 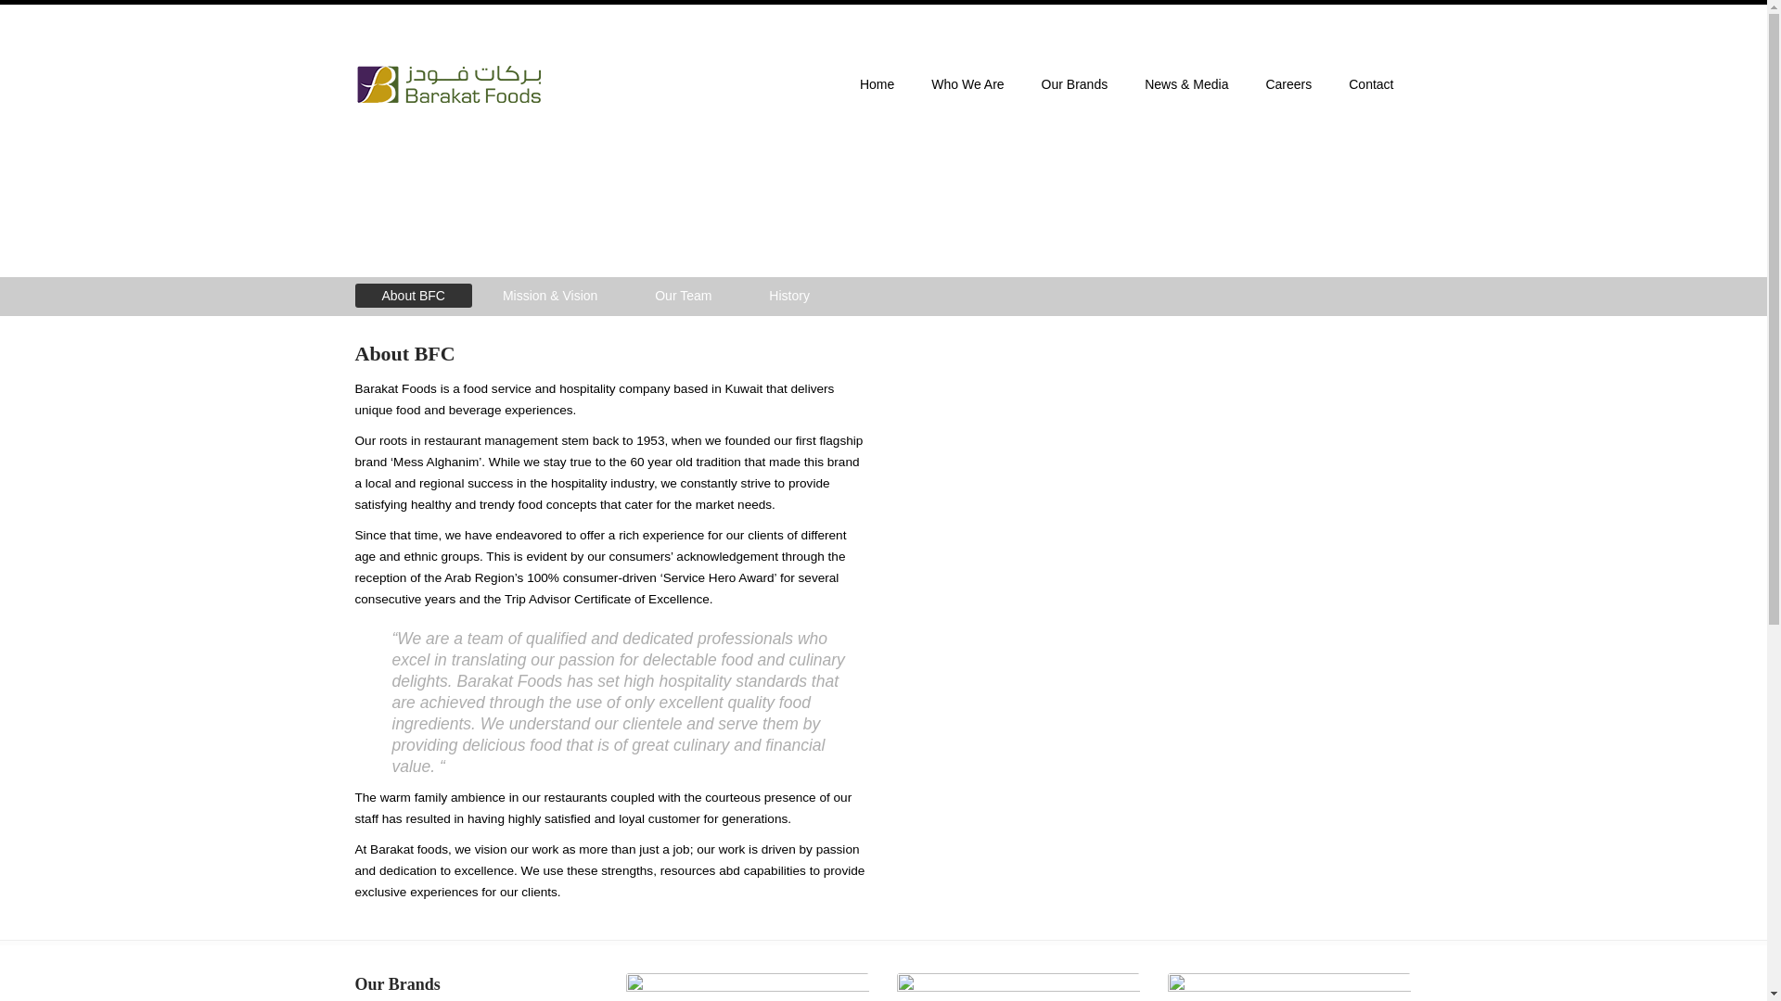 I want to click on Google Plus, so click(x=1397, y=28).